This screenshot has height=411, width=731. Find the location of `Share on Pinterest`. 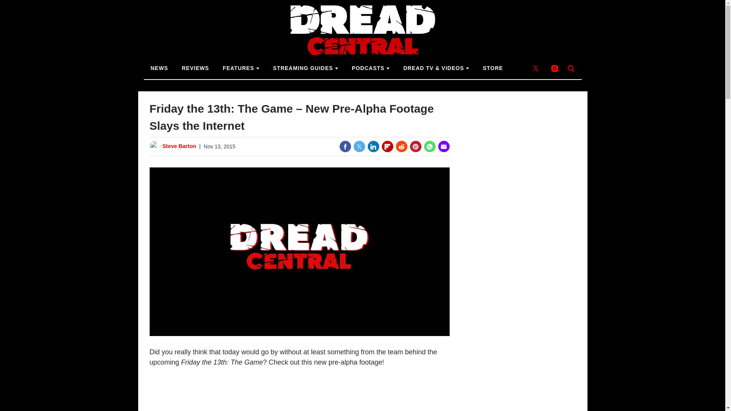

Share on Pinterest is located at coordinates (415, 146).